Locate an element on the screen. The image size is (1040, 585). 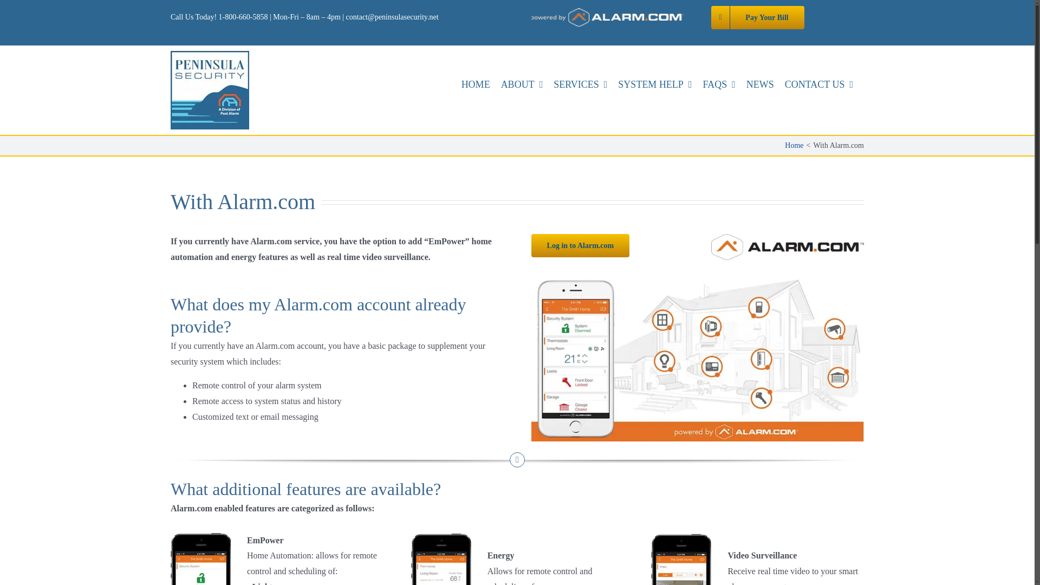
Pay Your Bill is located at coordinates (757, 17).